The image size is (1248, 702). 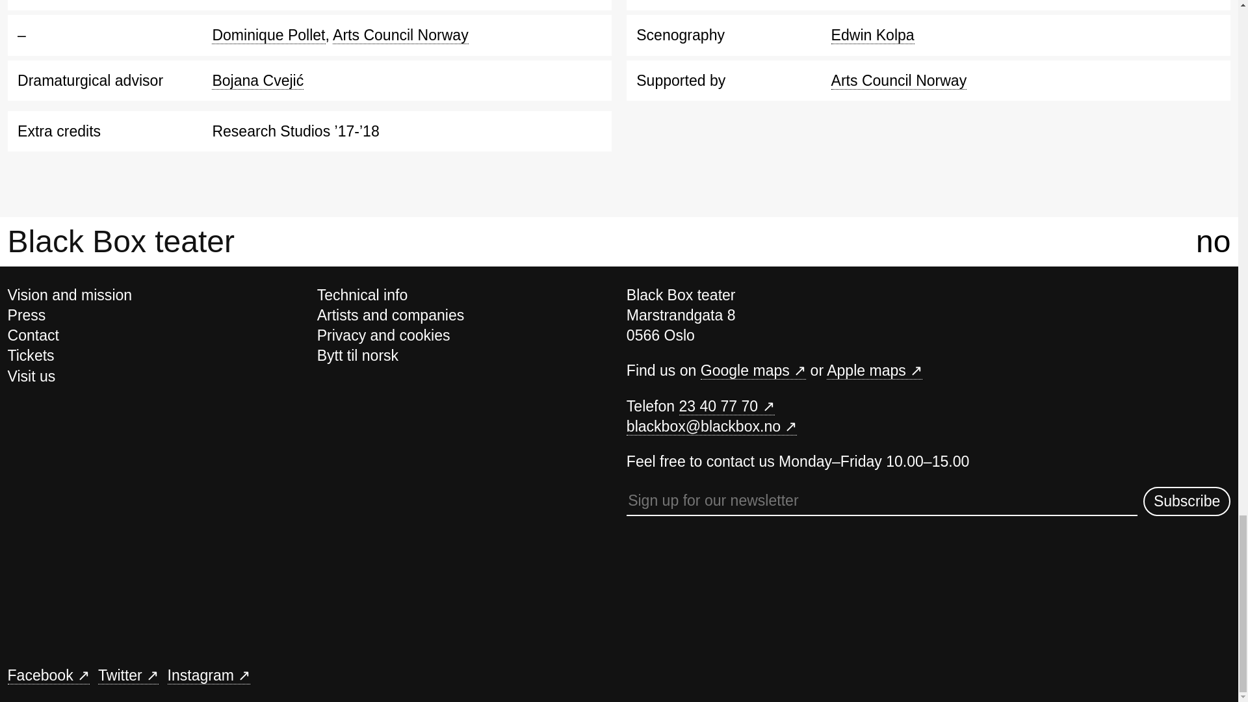 I want to click on Bytt til norsk, so click(x=357, y=355).